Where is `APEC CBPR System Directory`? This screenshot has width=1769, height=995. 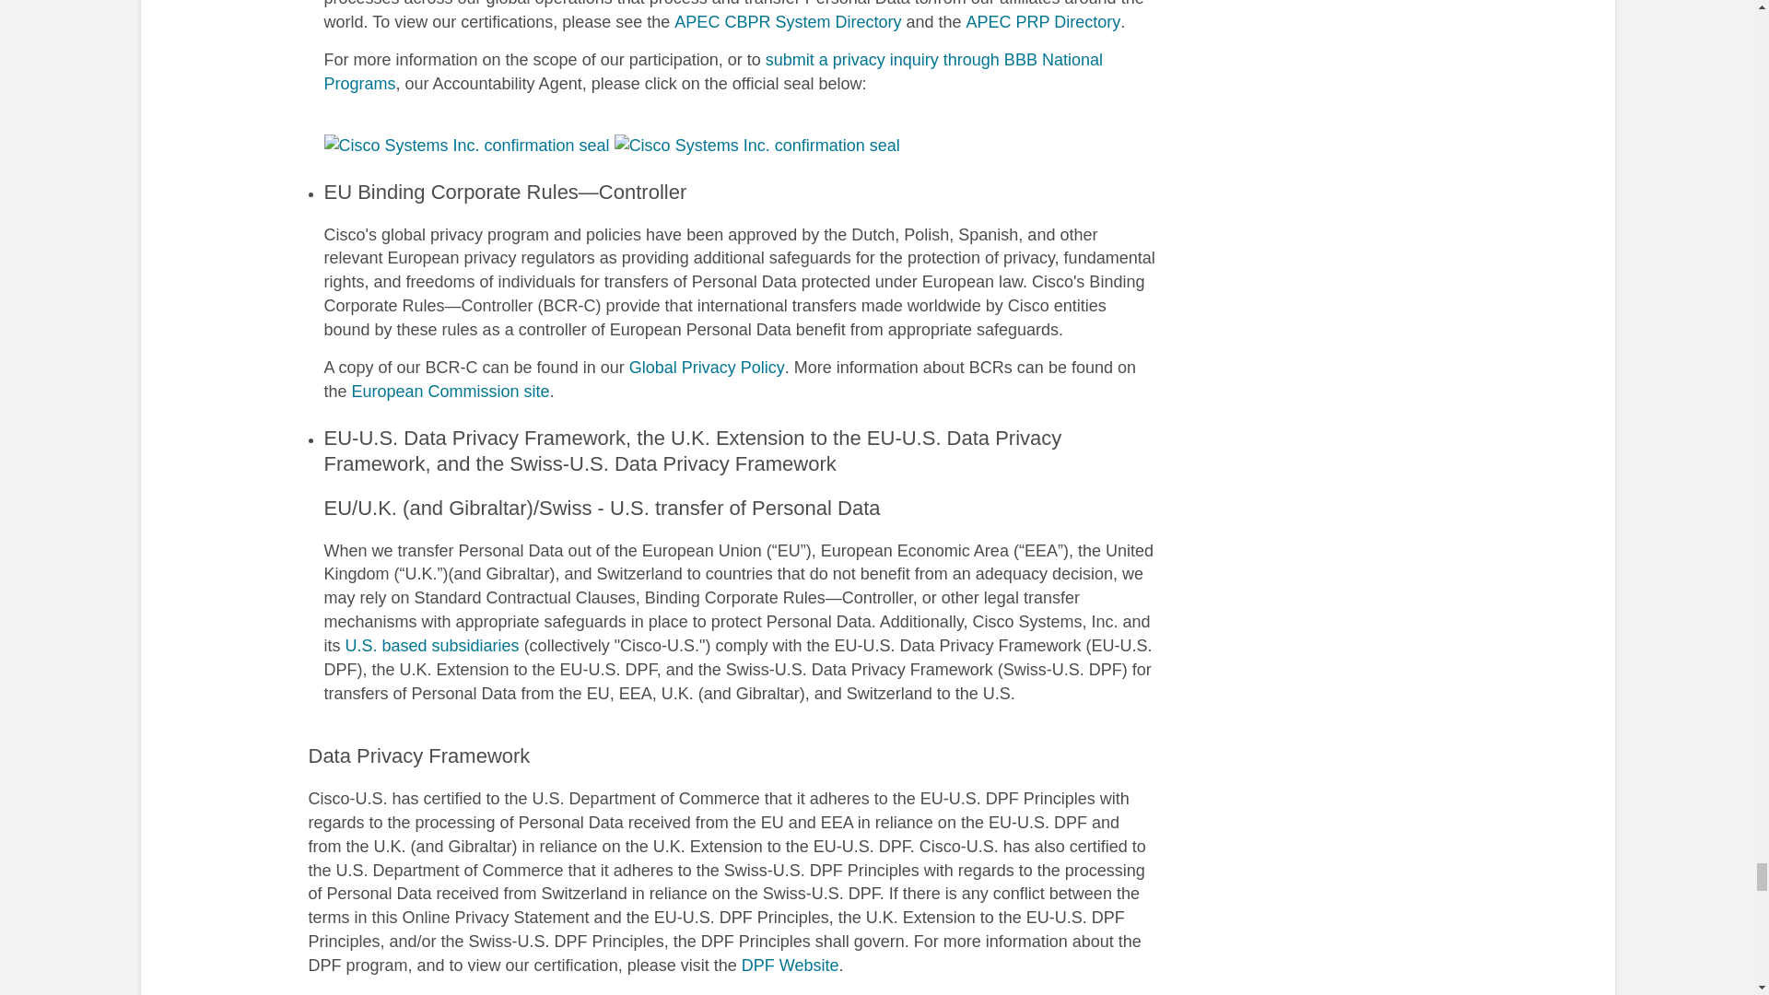 APEC CBPR System Directory is located at coordinates (787, 22).